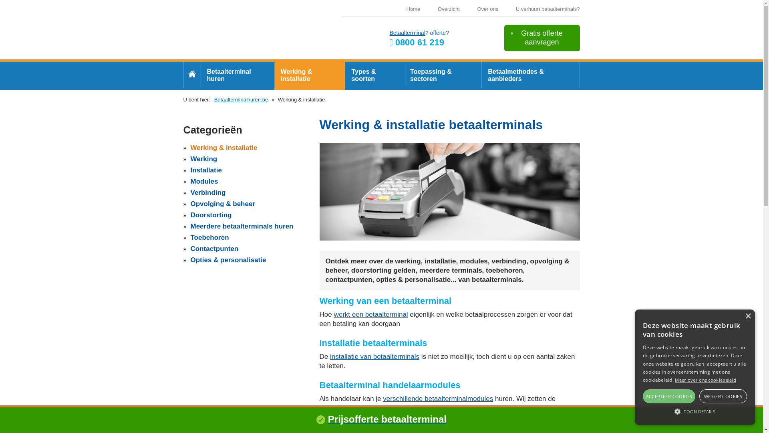 The image size is (769, 433). I want to click on Betaalmethodes & aanbieders, so click(530, 76).